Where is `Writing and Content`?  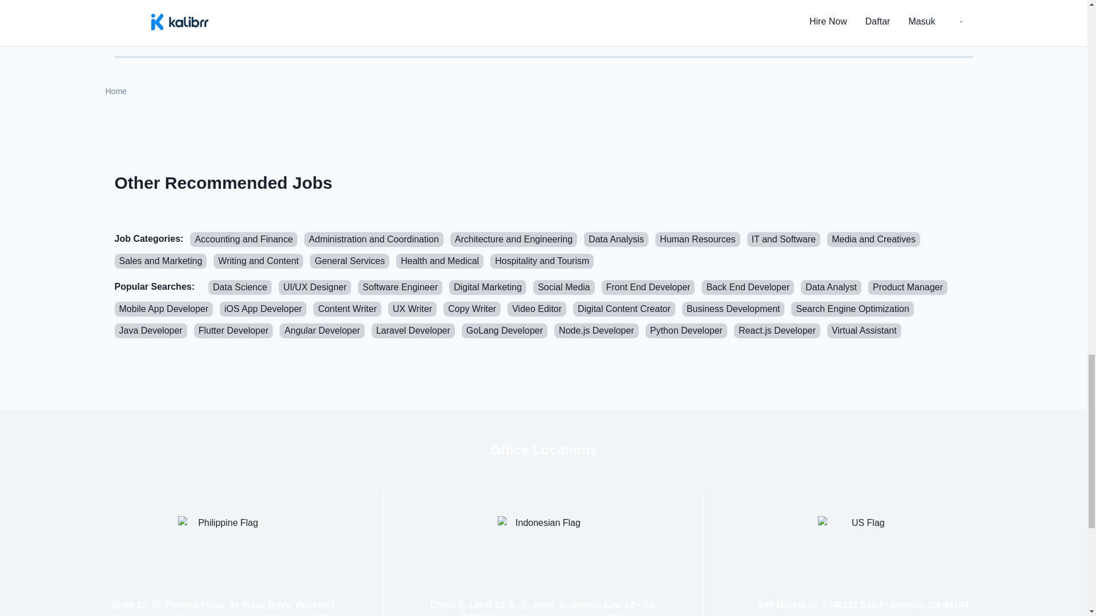
Writing and Content is located at coordinates (258, 261).